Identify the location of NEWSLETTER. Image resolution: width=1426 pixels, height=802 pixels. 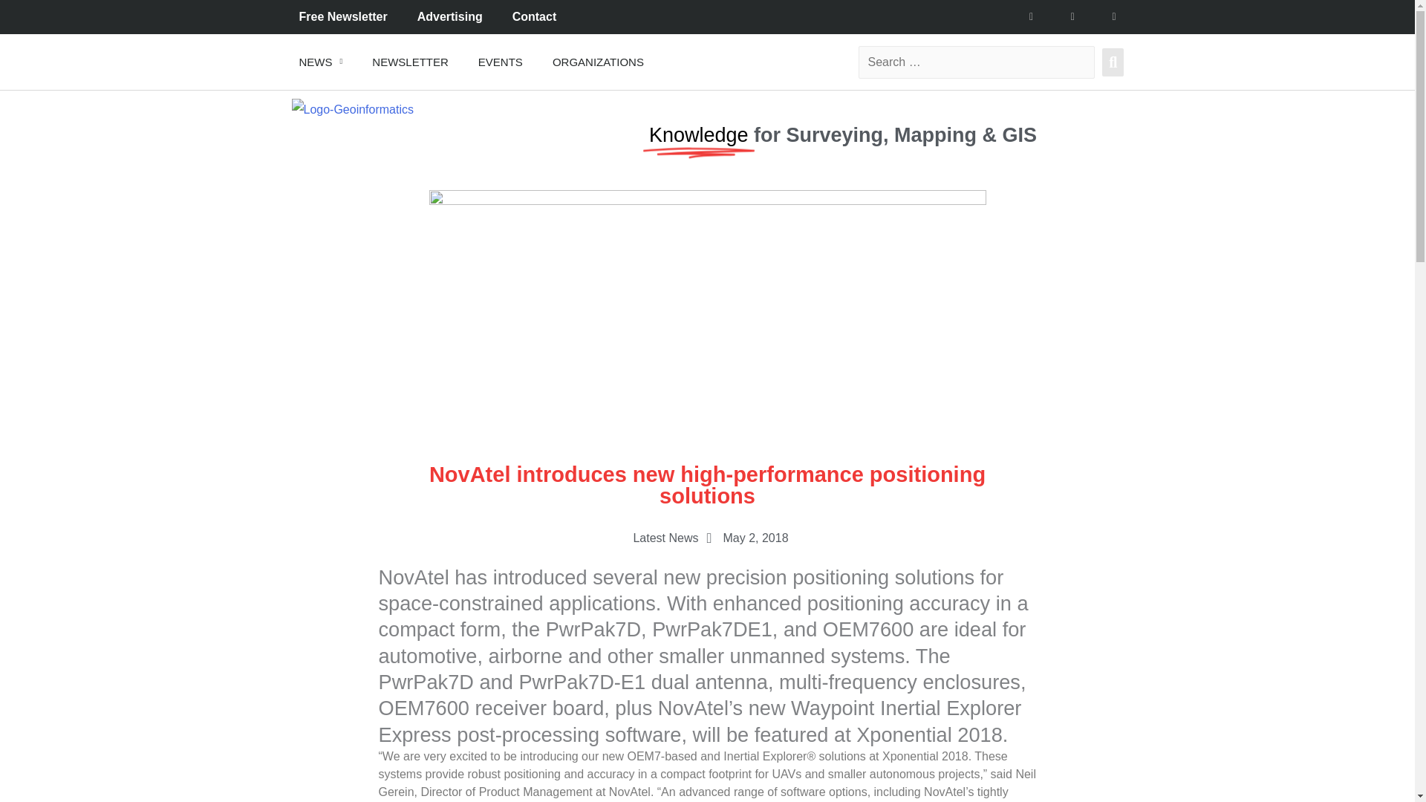
(410, 61).